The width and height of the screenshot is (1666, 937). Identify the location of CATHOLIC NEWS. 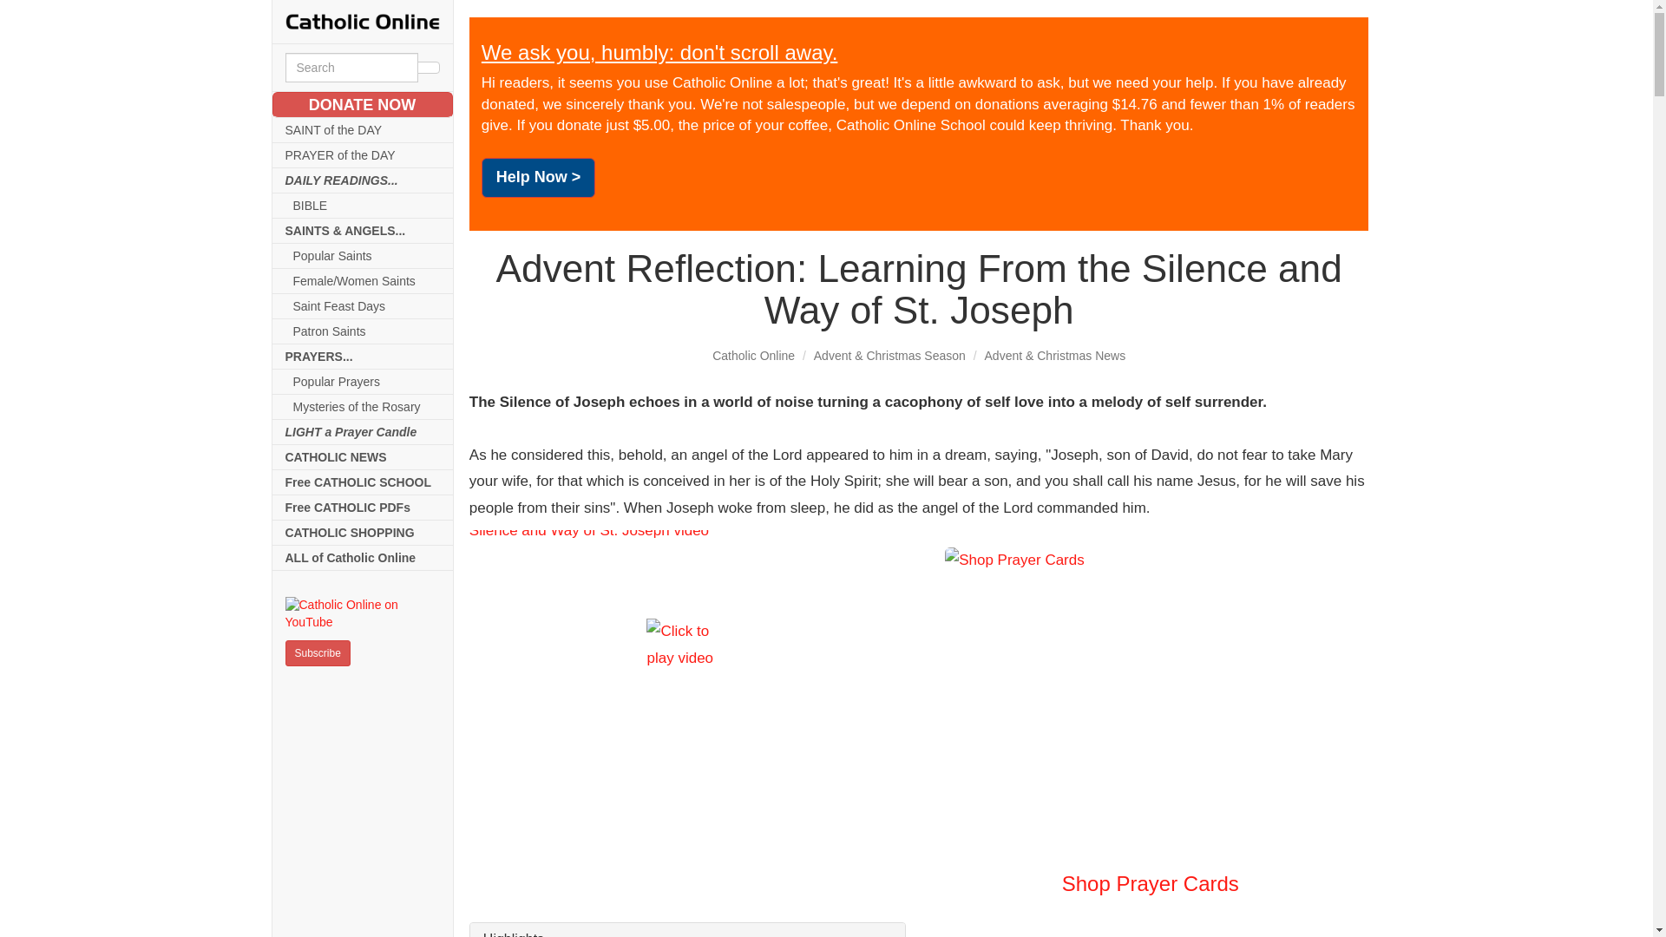
(363, 458).